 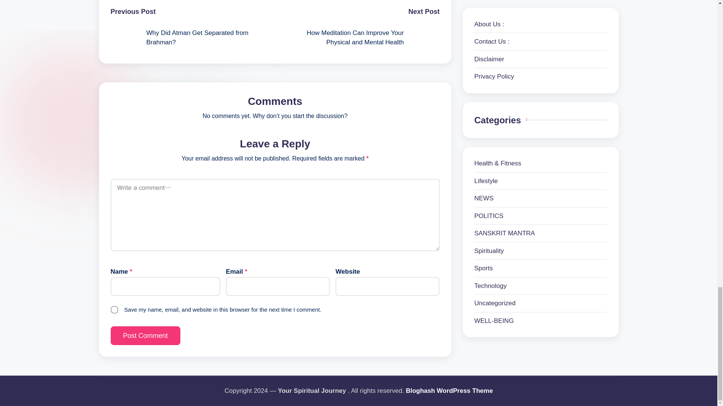 I want to click on Post Comment, so click(x=145, y=336).